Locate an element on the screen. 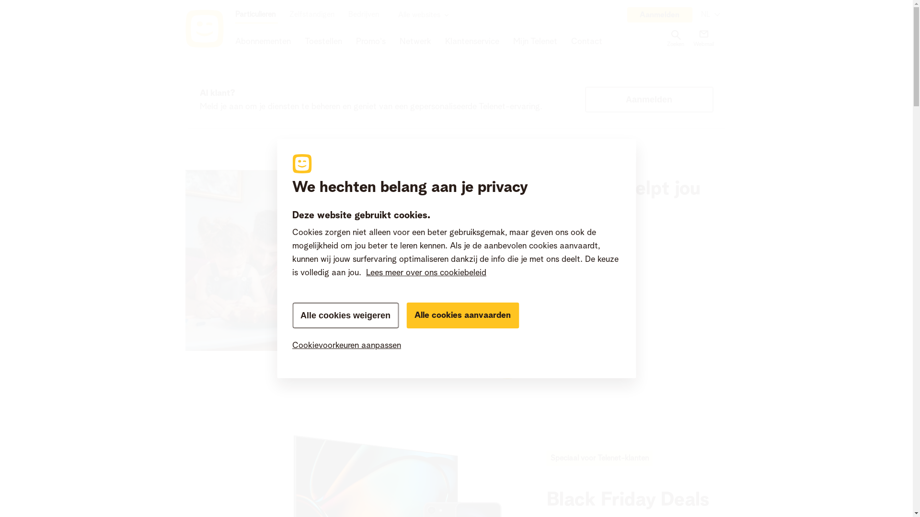  Netwerk is located at coordinates (415, 41).